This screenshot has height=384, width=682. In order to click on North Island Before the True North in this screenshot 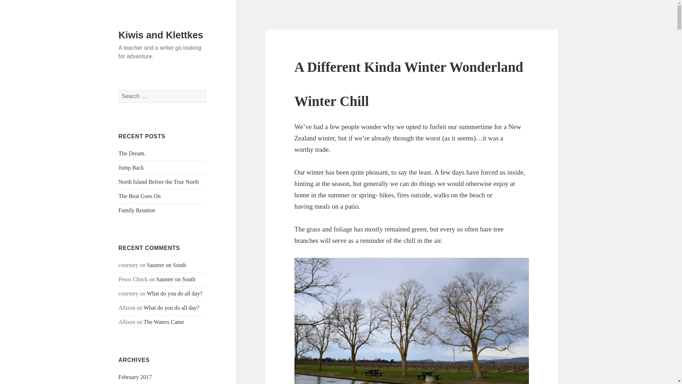, I will do `click(159, 182)`.